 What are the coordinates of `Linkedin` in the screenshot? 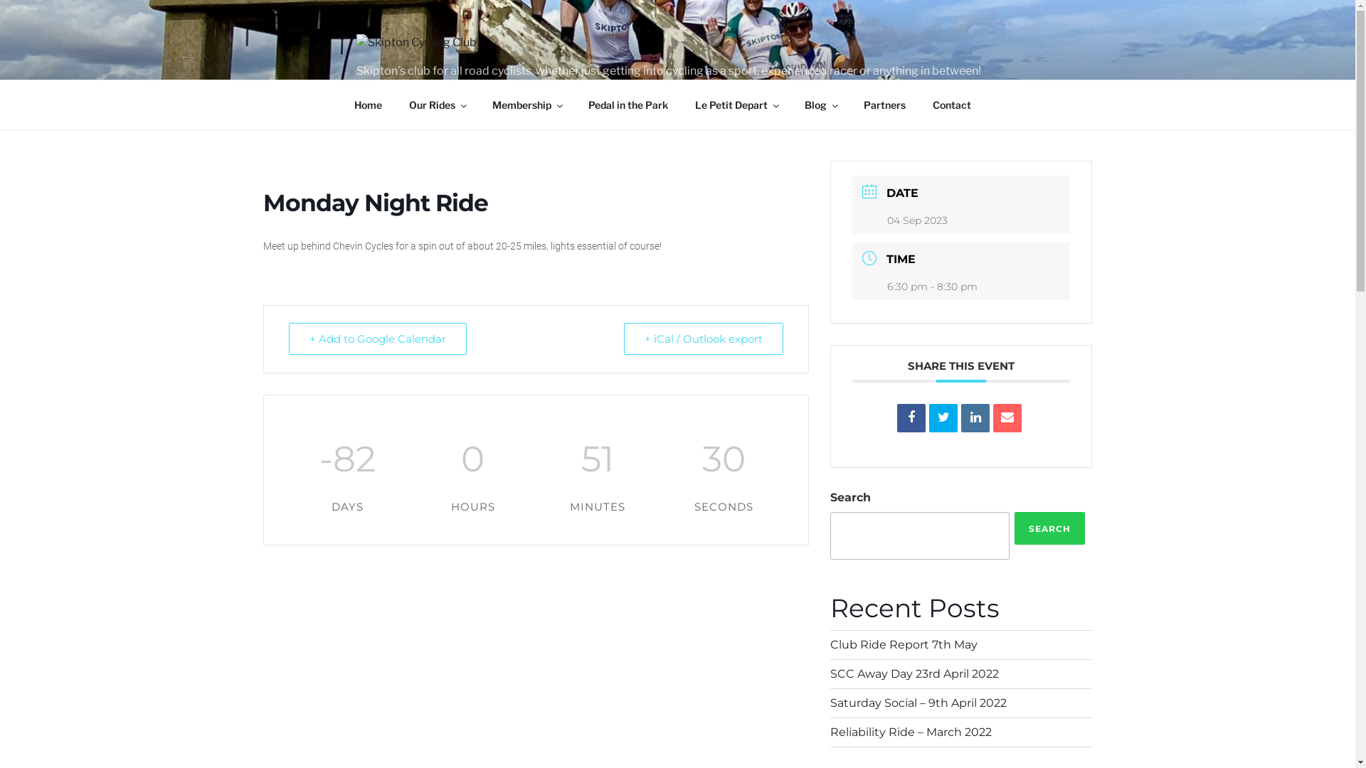 It's located at (975, 418).